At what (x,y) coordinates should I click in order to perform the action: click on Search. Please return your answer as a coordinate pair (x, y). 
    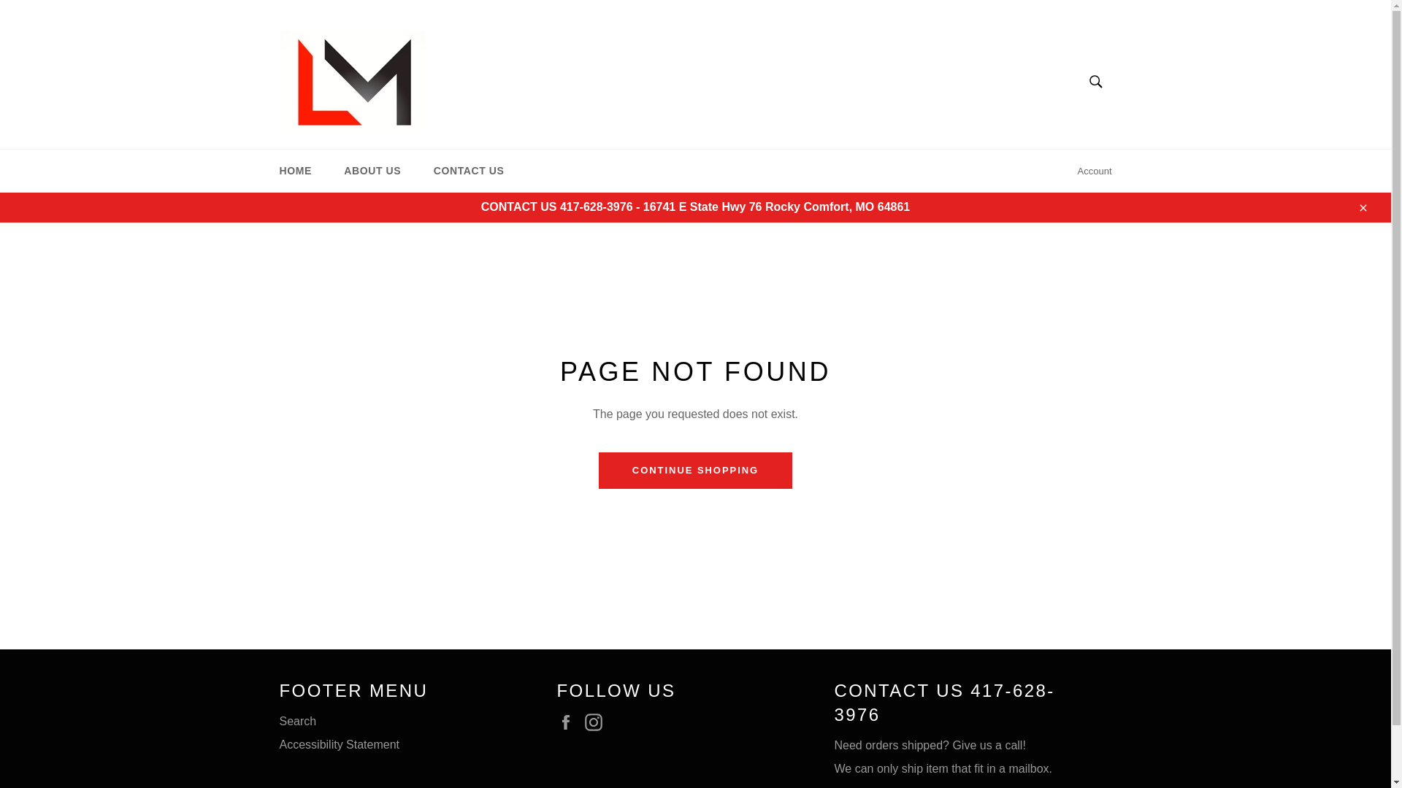
    Looking at the image, I should click on (1095, 80).